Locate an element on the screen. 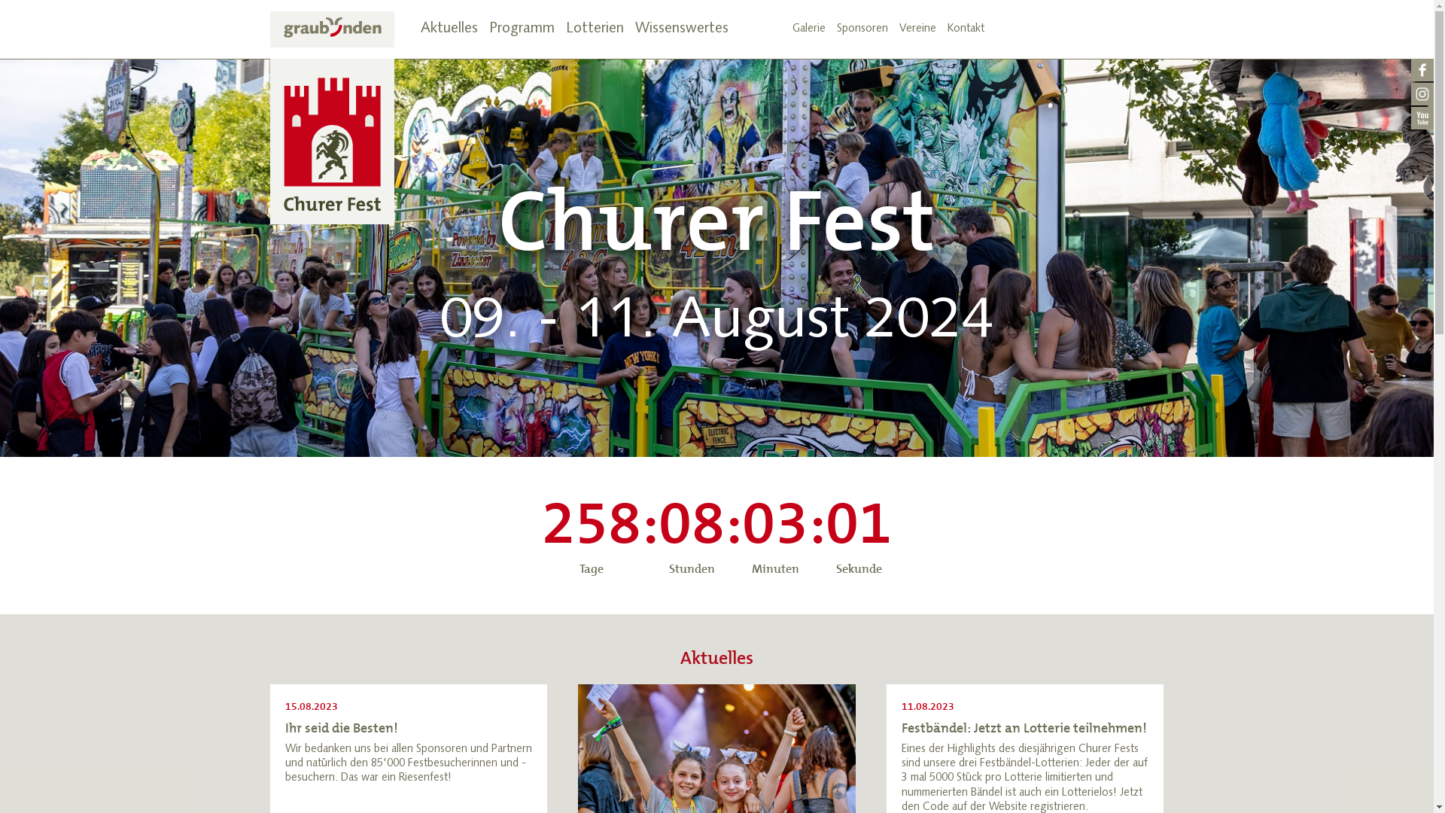 This screenshot has width=1445, height=813. Kontakt is located at coordinates (965, 29).